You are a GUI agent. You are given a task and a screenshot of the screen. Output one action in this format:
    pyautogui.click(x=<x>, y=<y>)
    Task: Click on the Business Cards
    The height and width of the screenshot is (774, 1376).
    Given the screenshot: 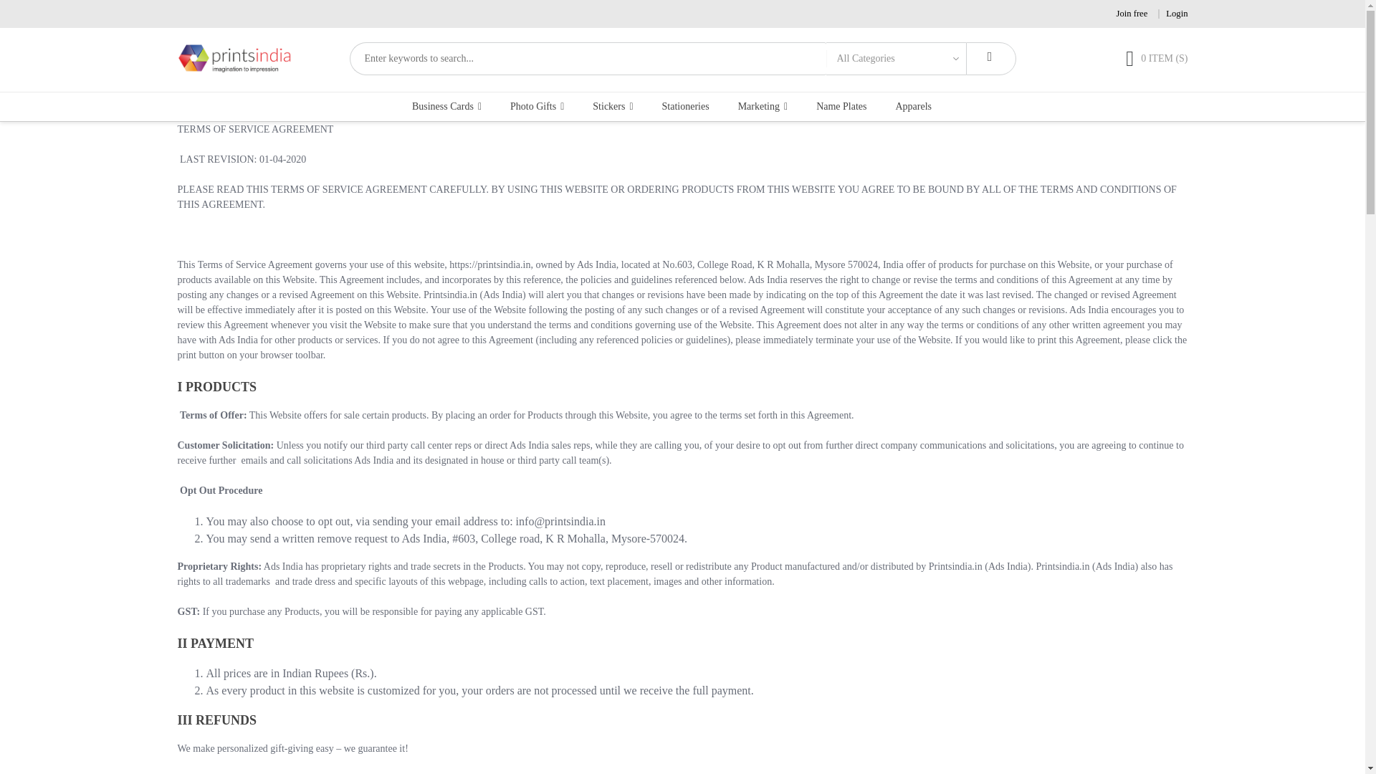 What is the action you would take?
    pyautogui.click(x=450, y=106)
    